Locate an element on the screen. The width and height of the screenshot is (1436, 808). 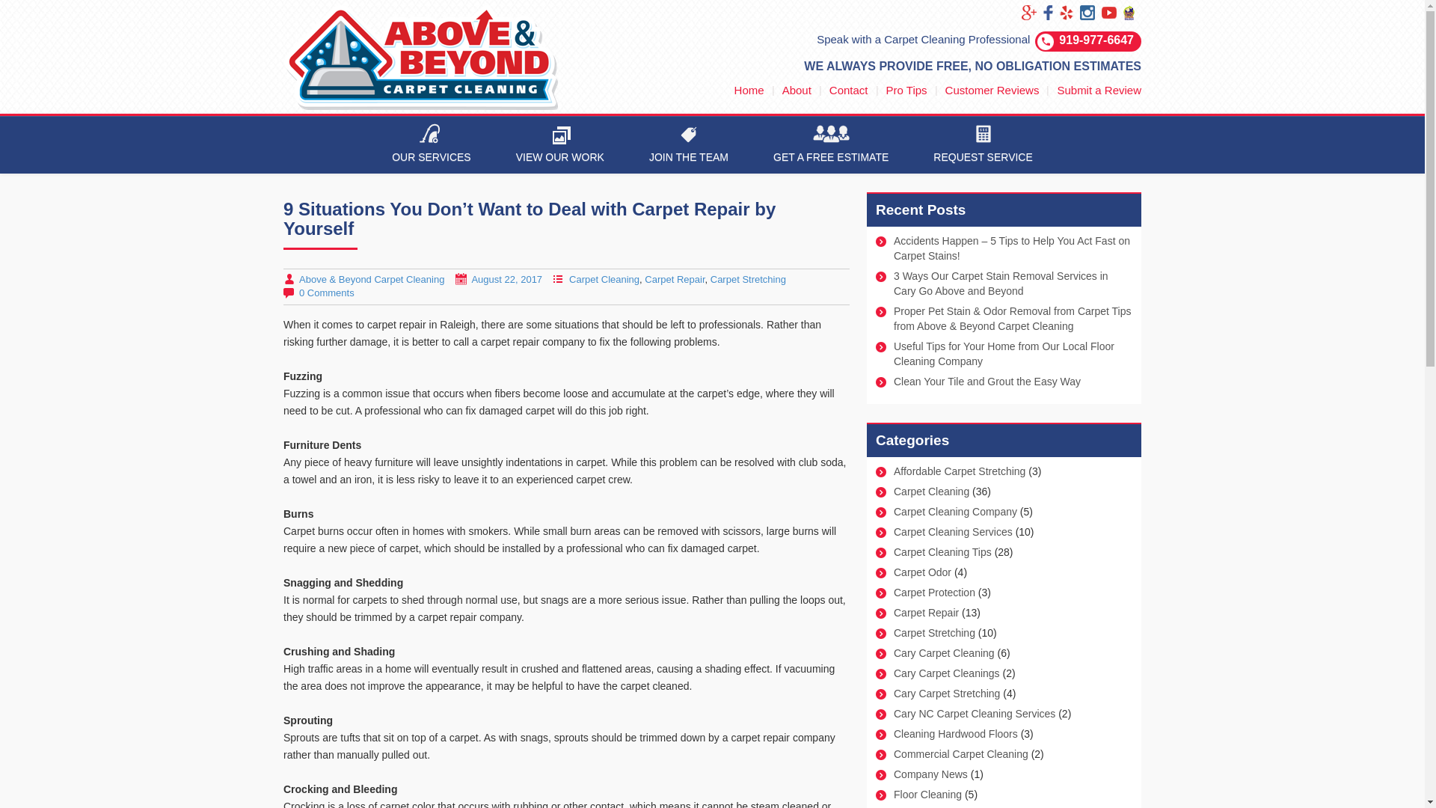
Submit a Review is located at coordinates (1099, 90).